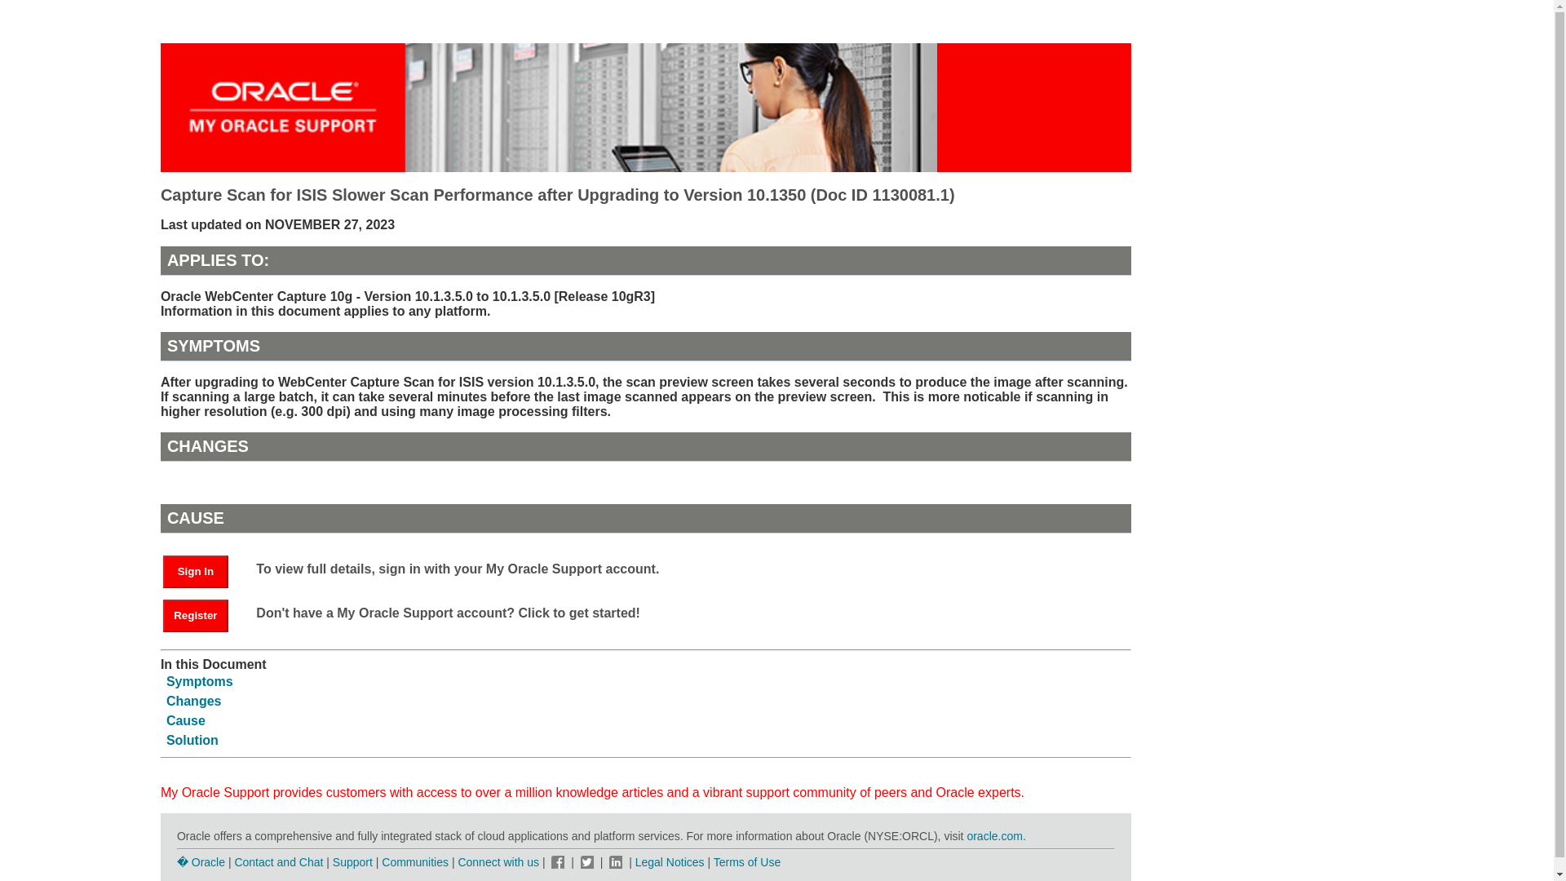  Describe the element at coordinates (203, 571) in the screenshot. I see `Sign In` at that location.